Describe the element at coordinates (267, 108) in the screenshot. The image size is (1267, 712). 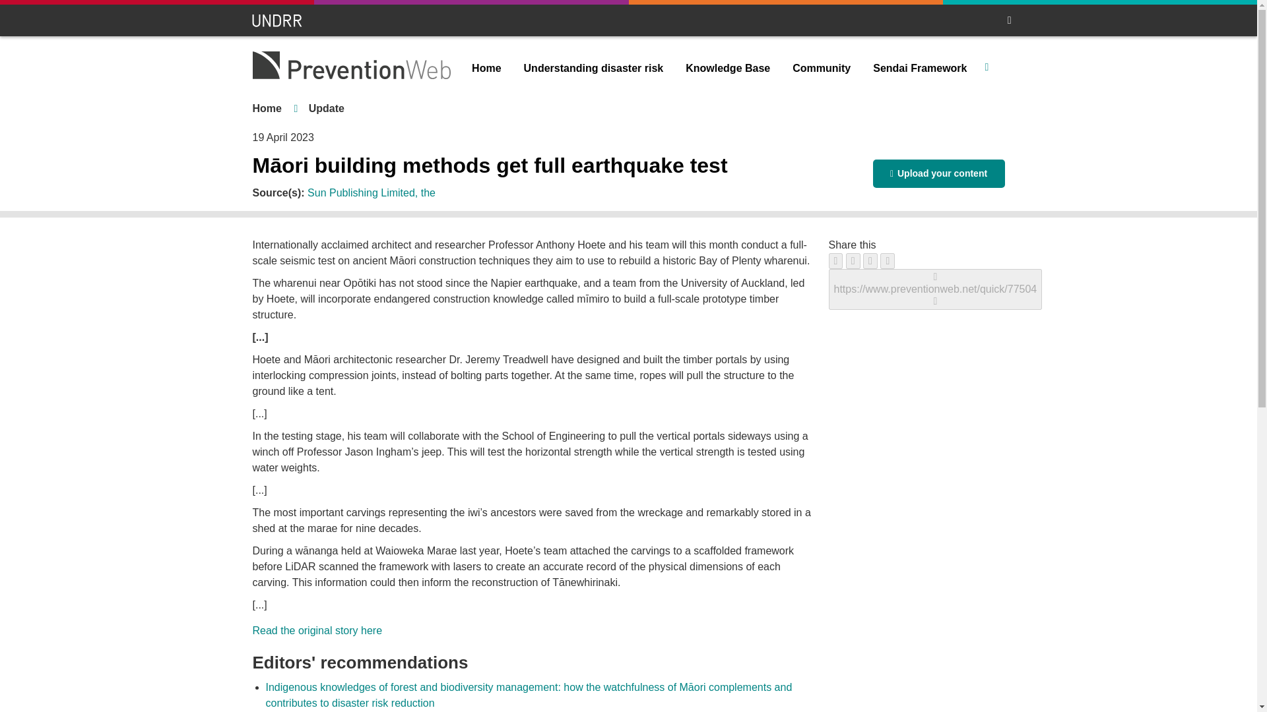
I see `Home` at that location.